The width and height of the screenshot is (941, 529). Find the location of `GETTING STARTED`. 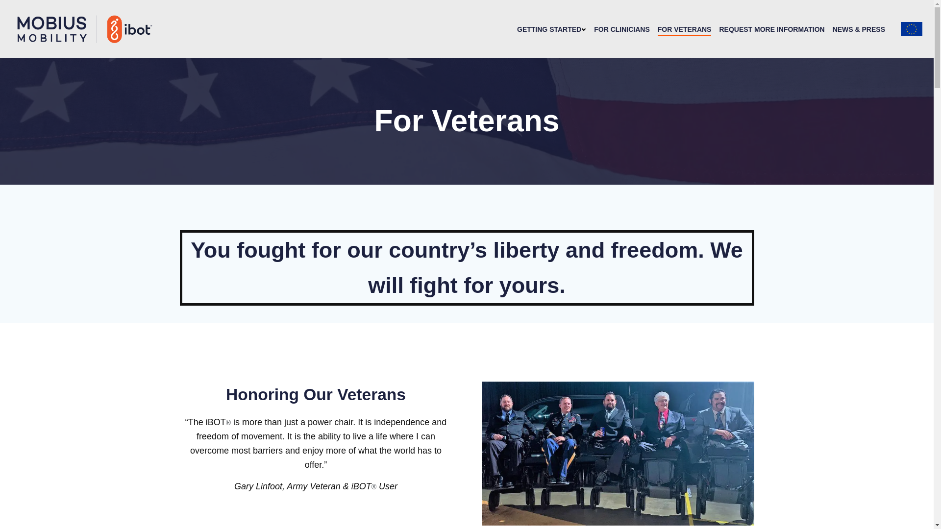

GETTING STARTED is located at coordinates (551, 29).